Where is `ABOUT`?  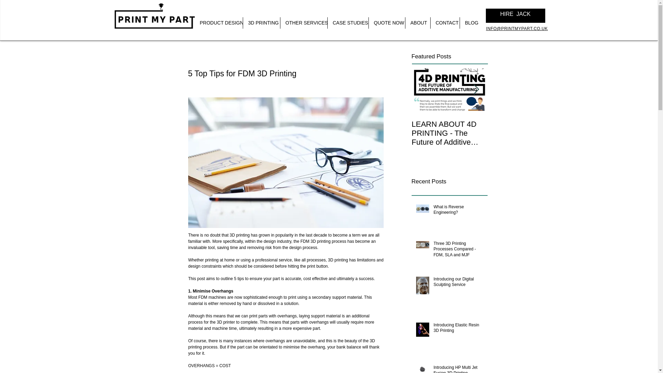
ABOUT is located at coordinates (418, 23).